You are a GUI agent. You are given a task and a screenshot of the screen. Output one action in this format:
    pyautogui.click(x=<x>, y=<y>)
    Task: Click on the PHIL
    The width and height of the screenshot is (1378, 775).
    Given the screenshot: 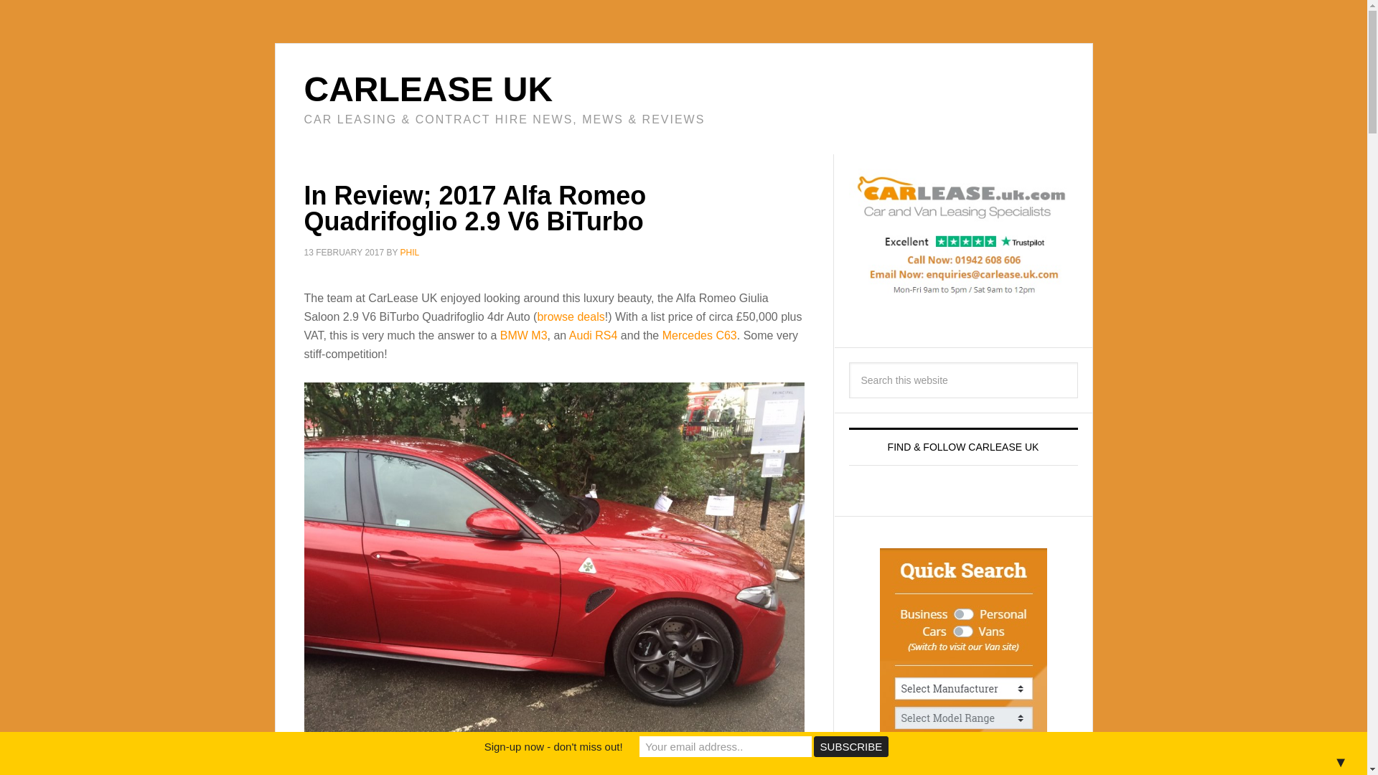 What is the action you would take?
    pyautogui.click(x=411, y=252)
    